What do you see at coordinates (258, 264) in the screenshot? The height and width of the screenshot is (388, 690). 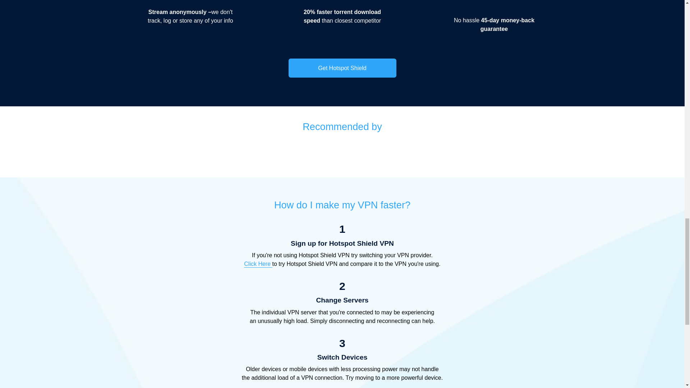 I see `Click Here ` at bounding box center [258, 264].